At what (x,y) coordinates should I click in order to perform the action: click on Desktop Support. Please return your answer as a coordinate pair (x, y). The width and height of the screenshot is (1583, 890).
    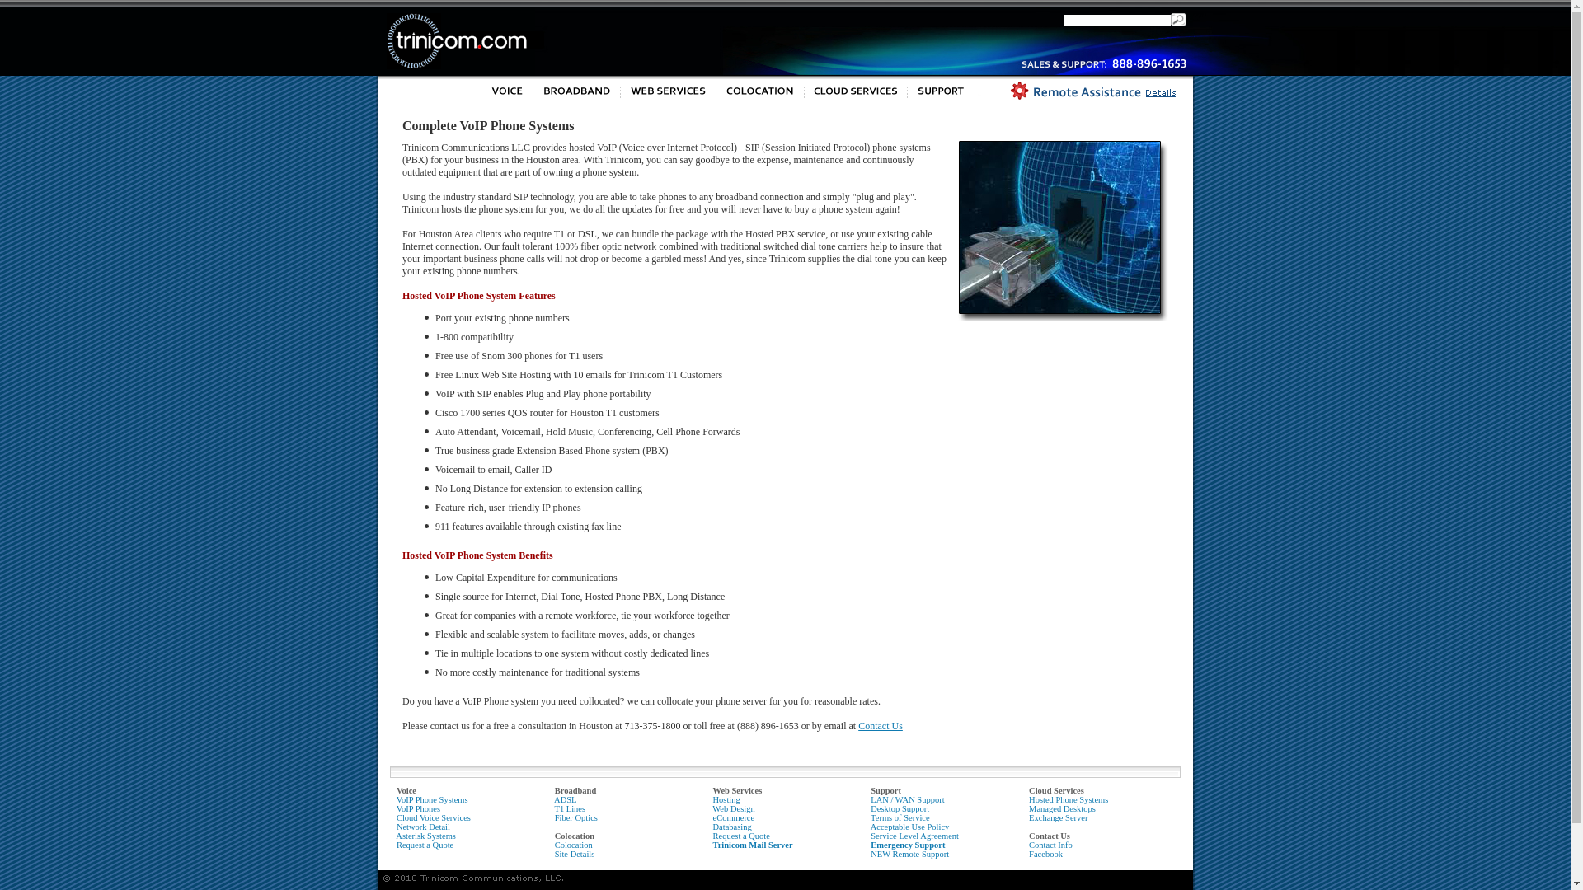
    Looking at the image, I should click on (900, 809).